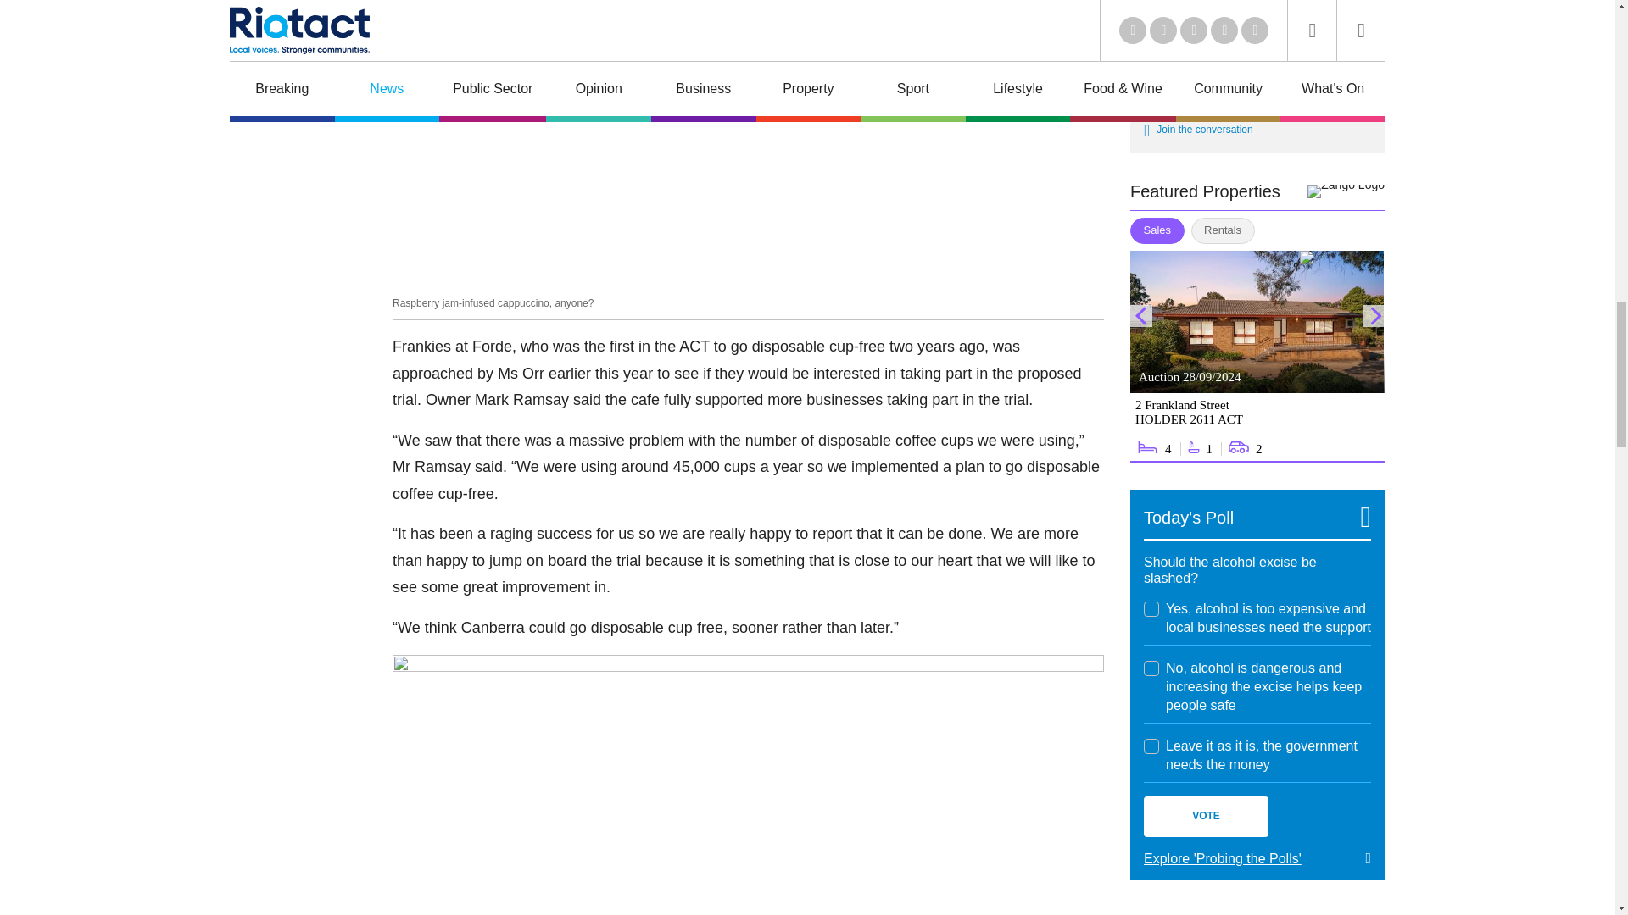 This screenshot has width=1628, height=915. I want to click on 2048, so click(1151, 746).